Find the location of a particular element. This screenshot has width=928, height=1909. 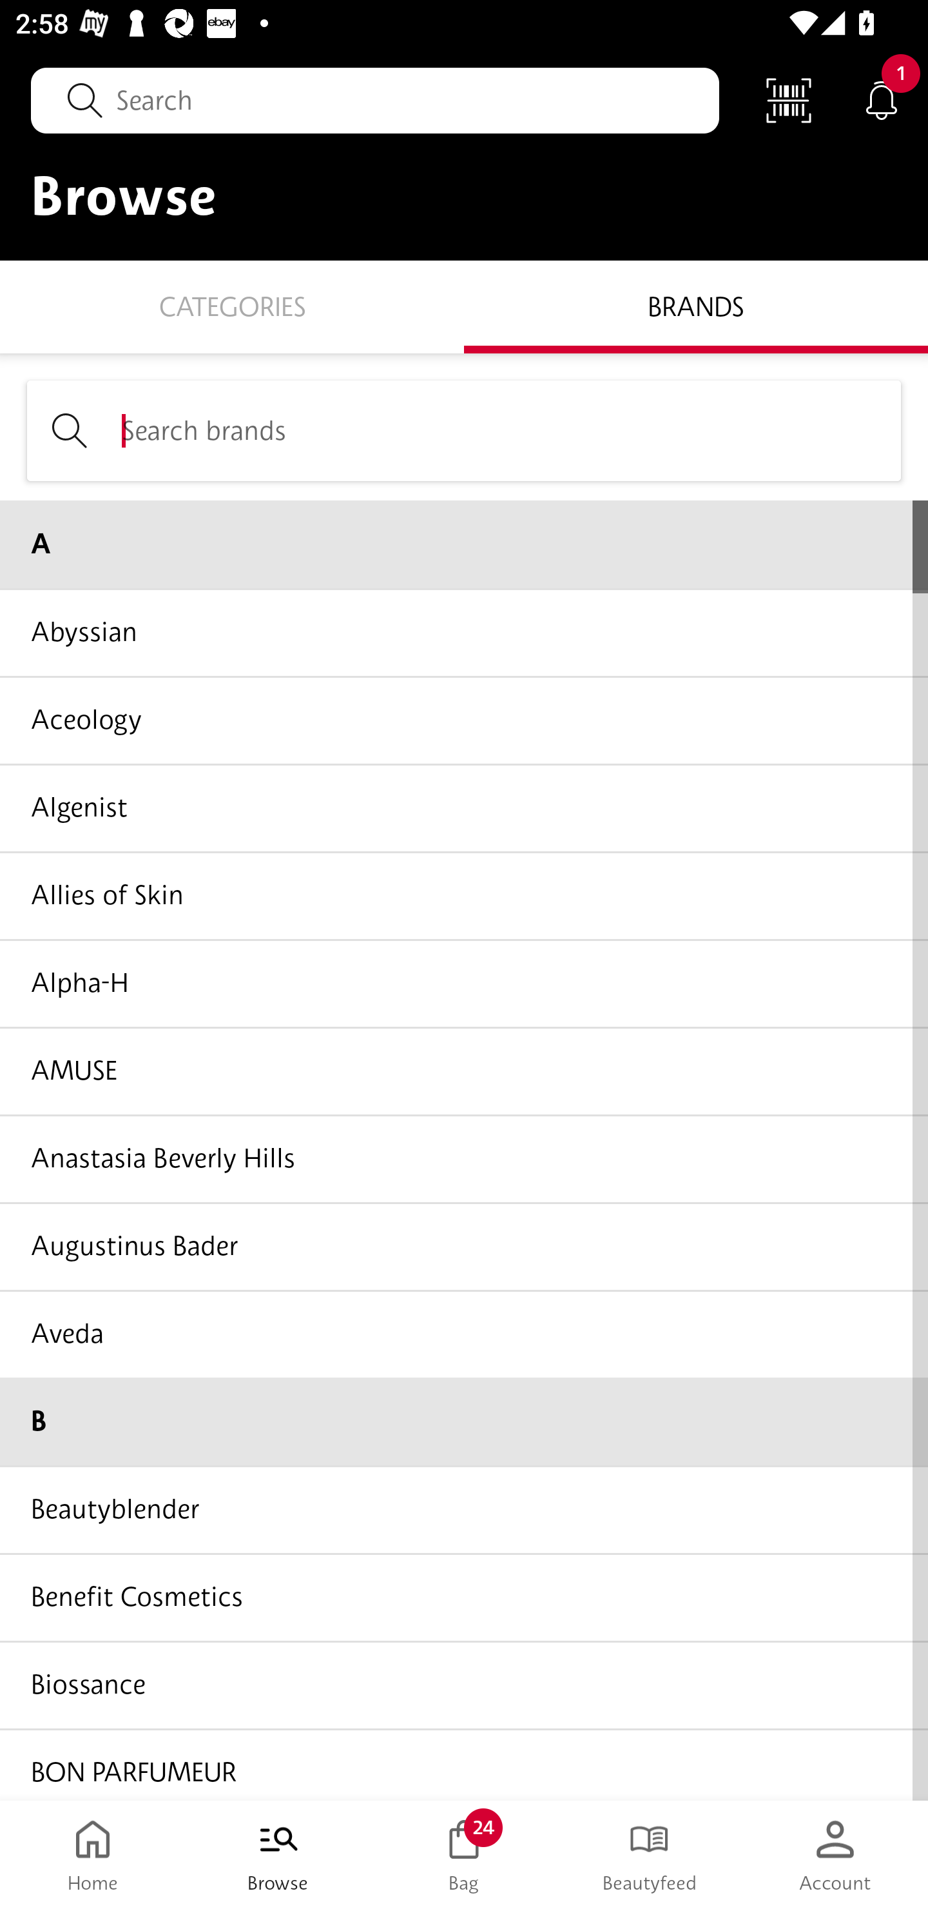

Scan Code is located at coordinates (789, 99).